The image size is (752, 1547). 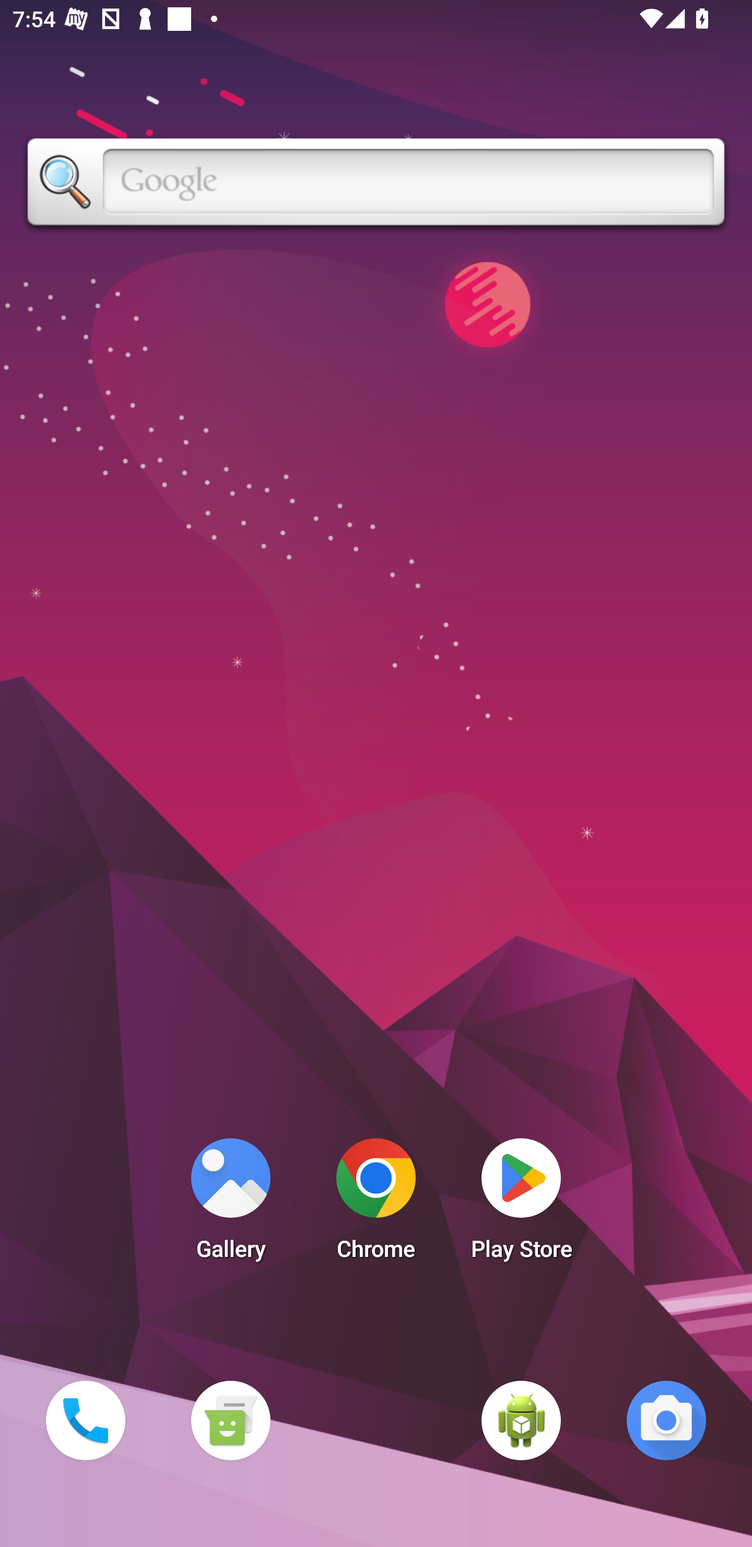 What do you see at coordinates (230, 1204) in the screenshot?
I see `Gallery` at bounding box center [230, 1204].